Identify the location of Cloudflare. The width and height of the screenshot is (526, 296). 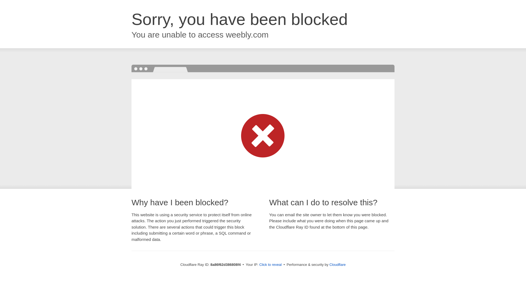
(337, 264).